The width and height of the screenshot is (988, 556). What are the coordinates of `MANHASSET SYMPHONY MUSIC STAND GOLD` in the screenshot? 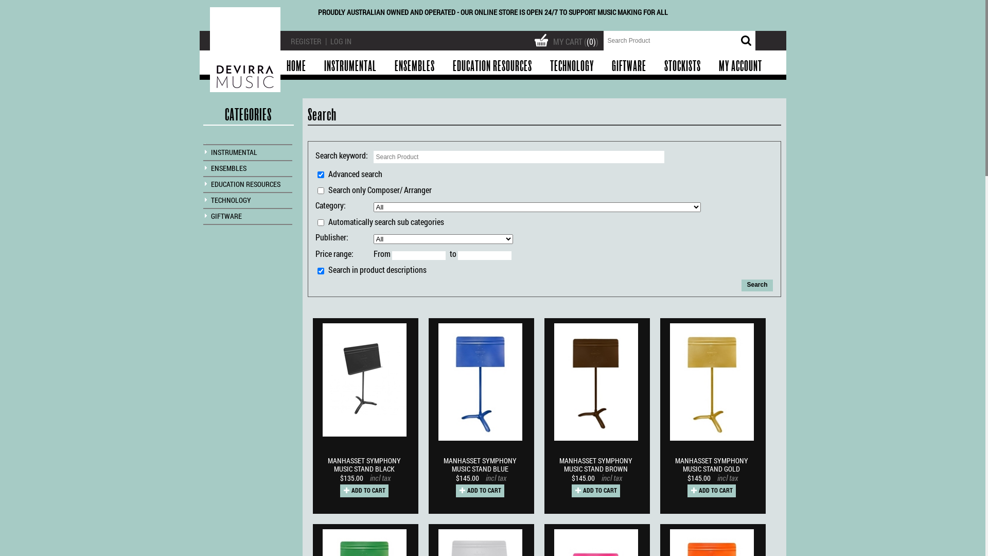 It's located at (714, 465).